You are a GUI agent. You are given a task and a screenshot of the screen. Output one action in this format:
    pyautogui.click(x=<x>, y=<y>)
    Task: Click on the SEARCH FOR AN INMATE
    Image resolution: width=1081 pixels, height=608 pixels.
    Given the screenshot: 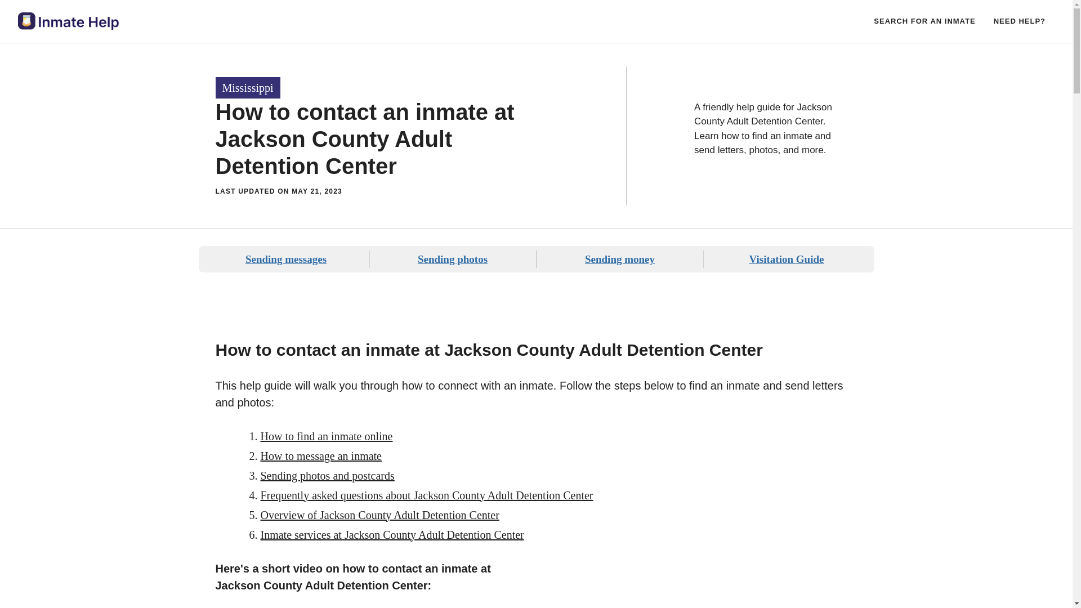 What is the action you would take?
    pyautogui.click(x=924, y=21)
    